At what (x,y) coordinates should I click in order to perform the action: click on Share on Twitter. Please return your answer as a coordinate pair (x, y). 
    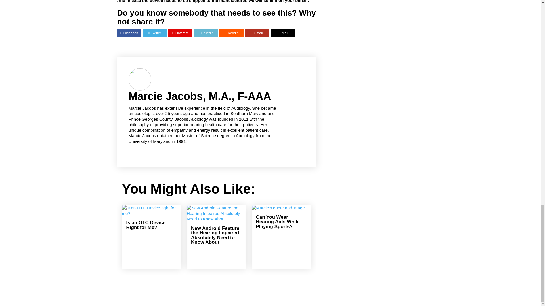
    Looking at the image, I should click on (155, 33).